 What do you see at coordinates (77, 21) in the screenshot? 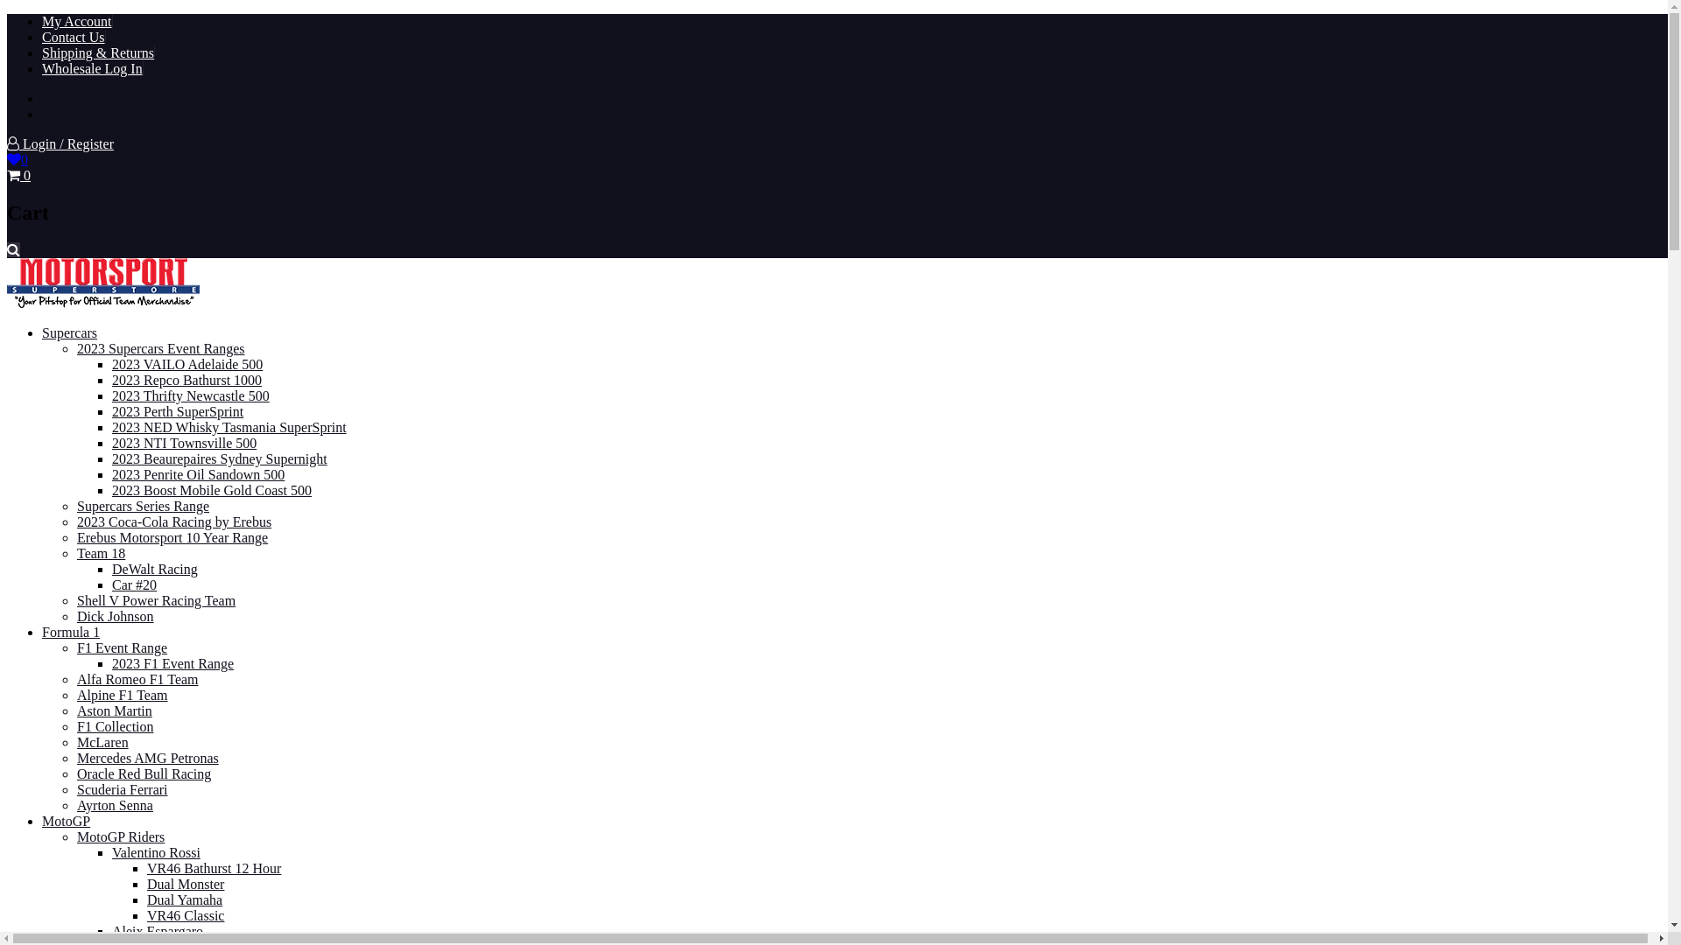
I see `My Account` at bounding box center [77, 21].